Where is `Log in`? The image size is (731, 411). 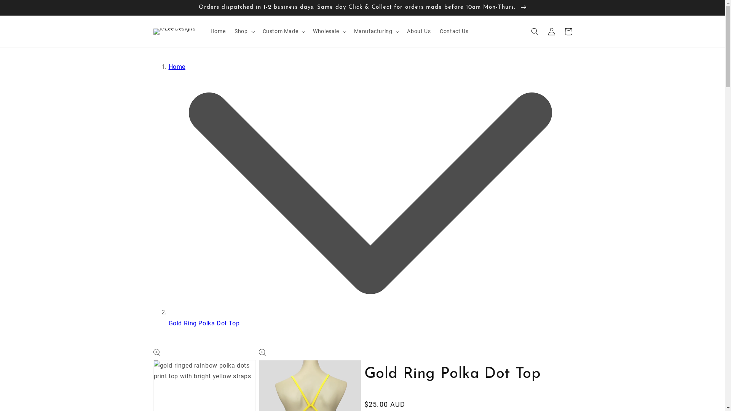
Log in is located at coordinates (551, 31).